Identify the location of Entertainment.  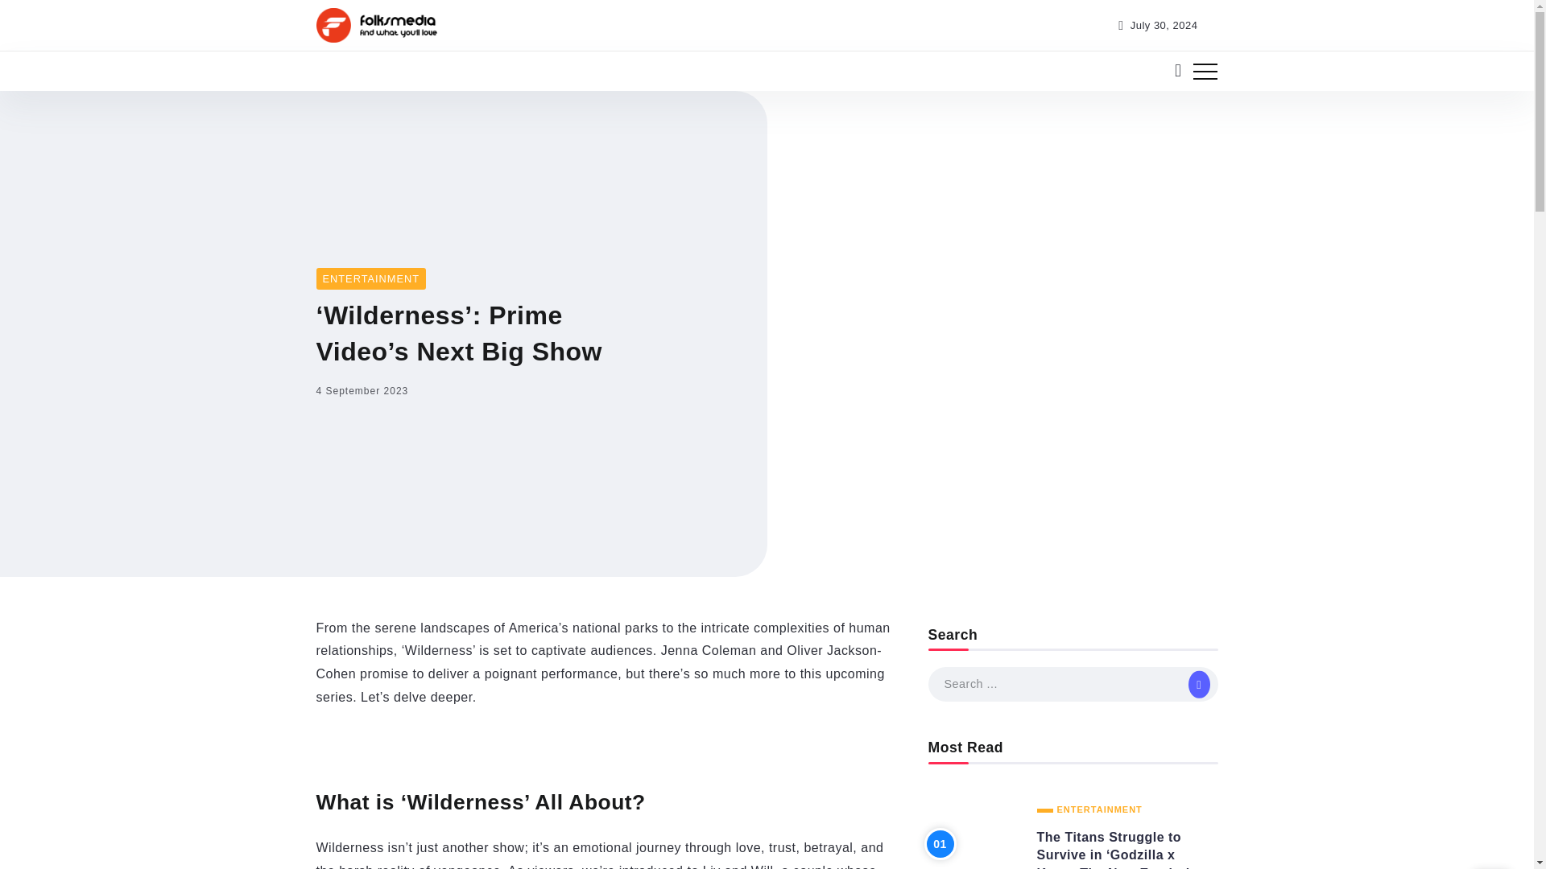
(370, 278).